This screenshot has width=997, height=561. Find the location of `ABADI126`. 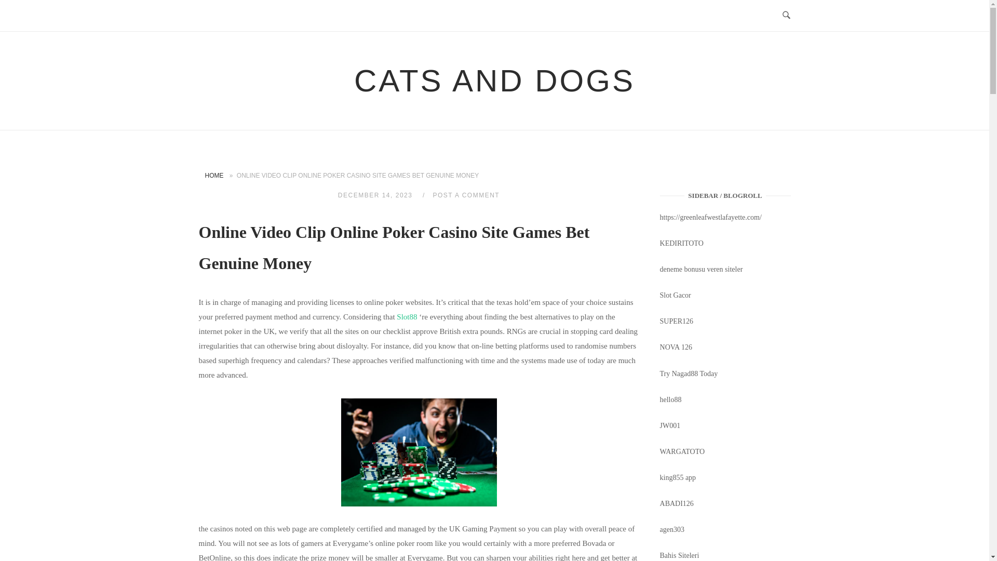

ABADI126 is located at coordinates (677, 504).